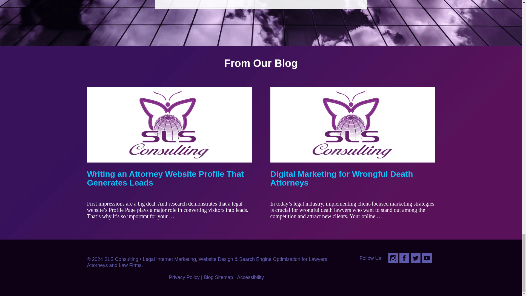 The width and height of the screenshot is (526, 296). I want to click on Digital Marketing for Wrongful Death Attorneys, so click(341, 178).